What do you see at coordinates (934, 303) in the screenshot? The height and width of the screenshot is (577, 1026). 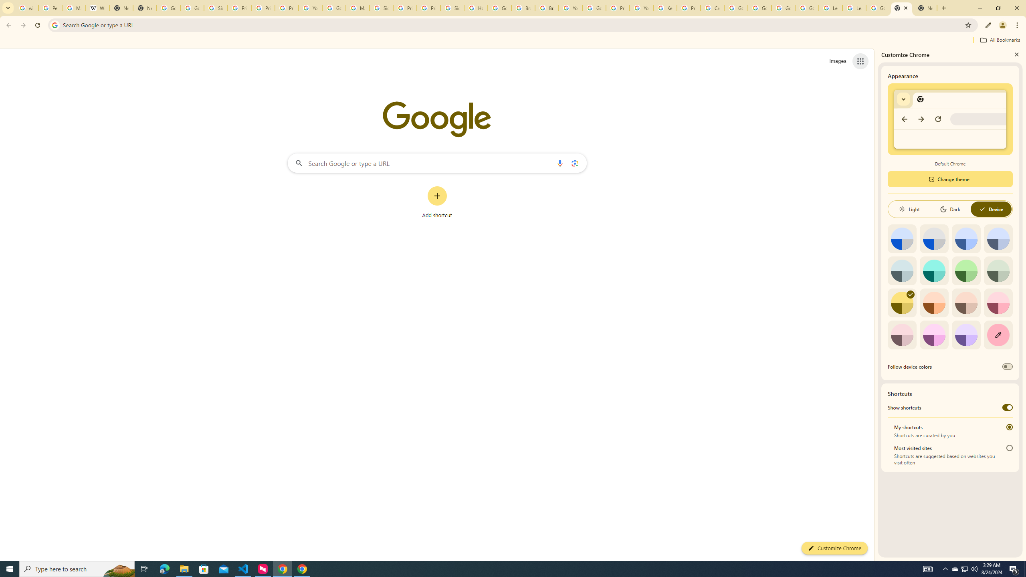 I see `Orange` at bounding box center [934, 303].